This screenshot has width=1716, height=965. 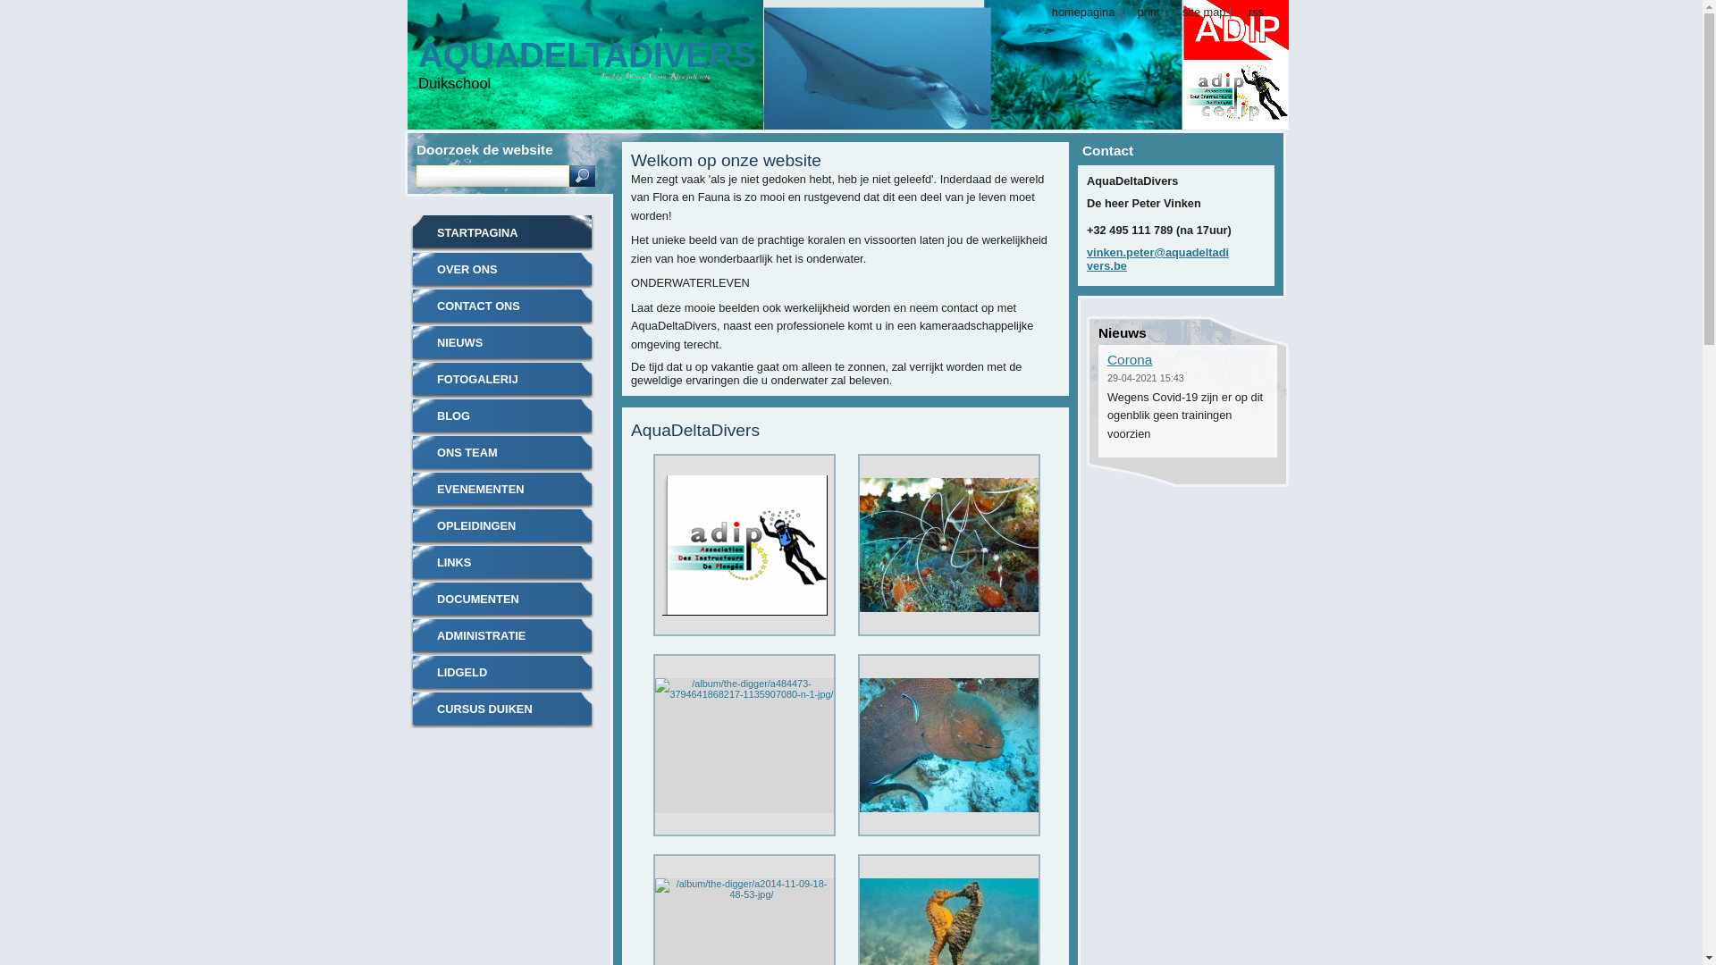 What do you see at coordinates (502, 234) in the screenshot?
I see `STARTPAGINA` at bounding box center [502, 234].